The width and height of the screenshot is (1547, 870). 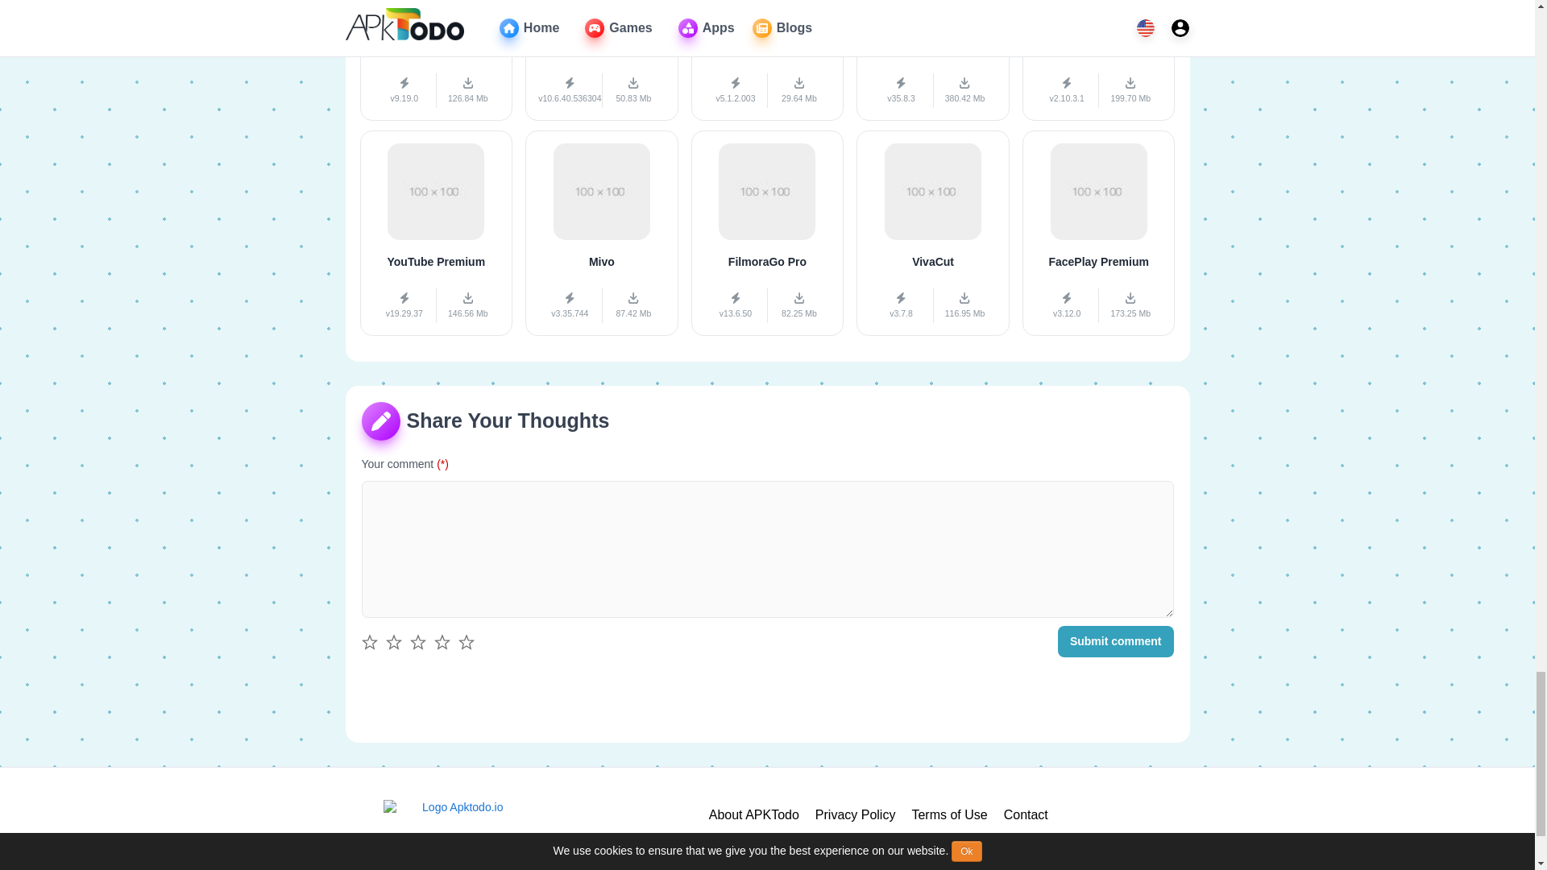 I want to click on Terms of Use, so click(x=948, y=815).